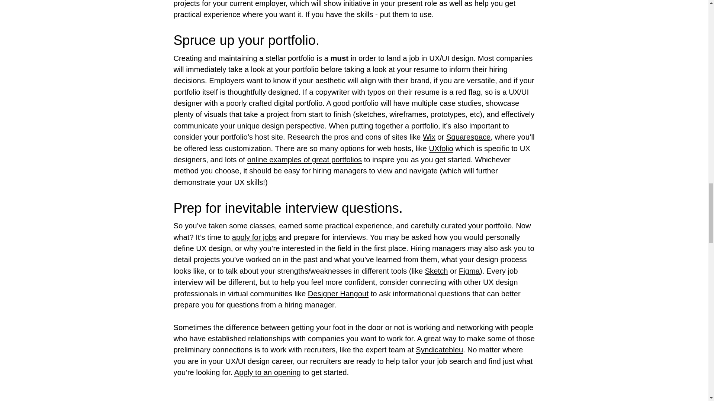 The image size is (714, 401). What do you see at coordinates (469, 137) in the screenshot?
I see `Squarespace` at bounding box center [469, 137].